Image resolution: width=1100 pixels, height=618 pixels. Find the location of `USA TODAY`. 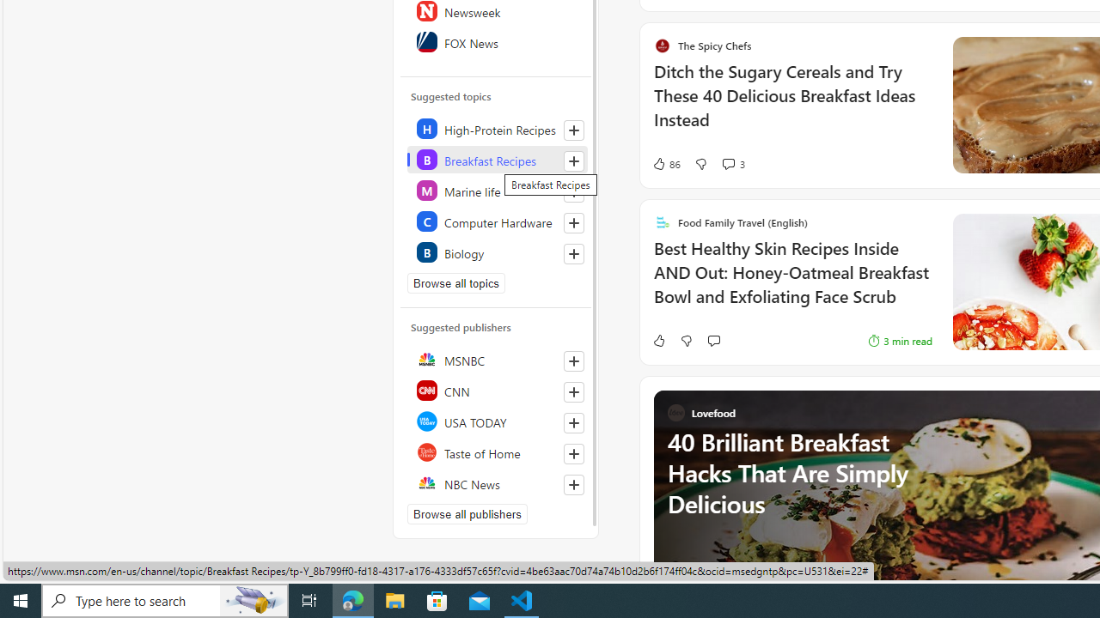

USA TODAY is located at coordinates (497, 421).